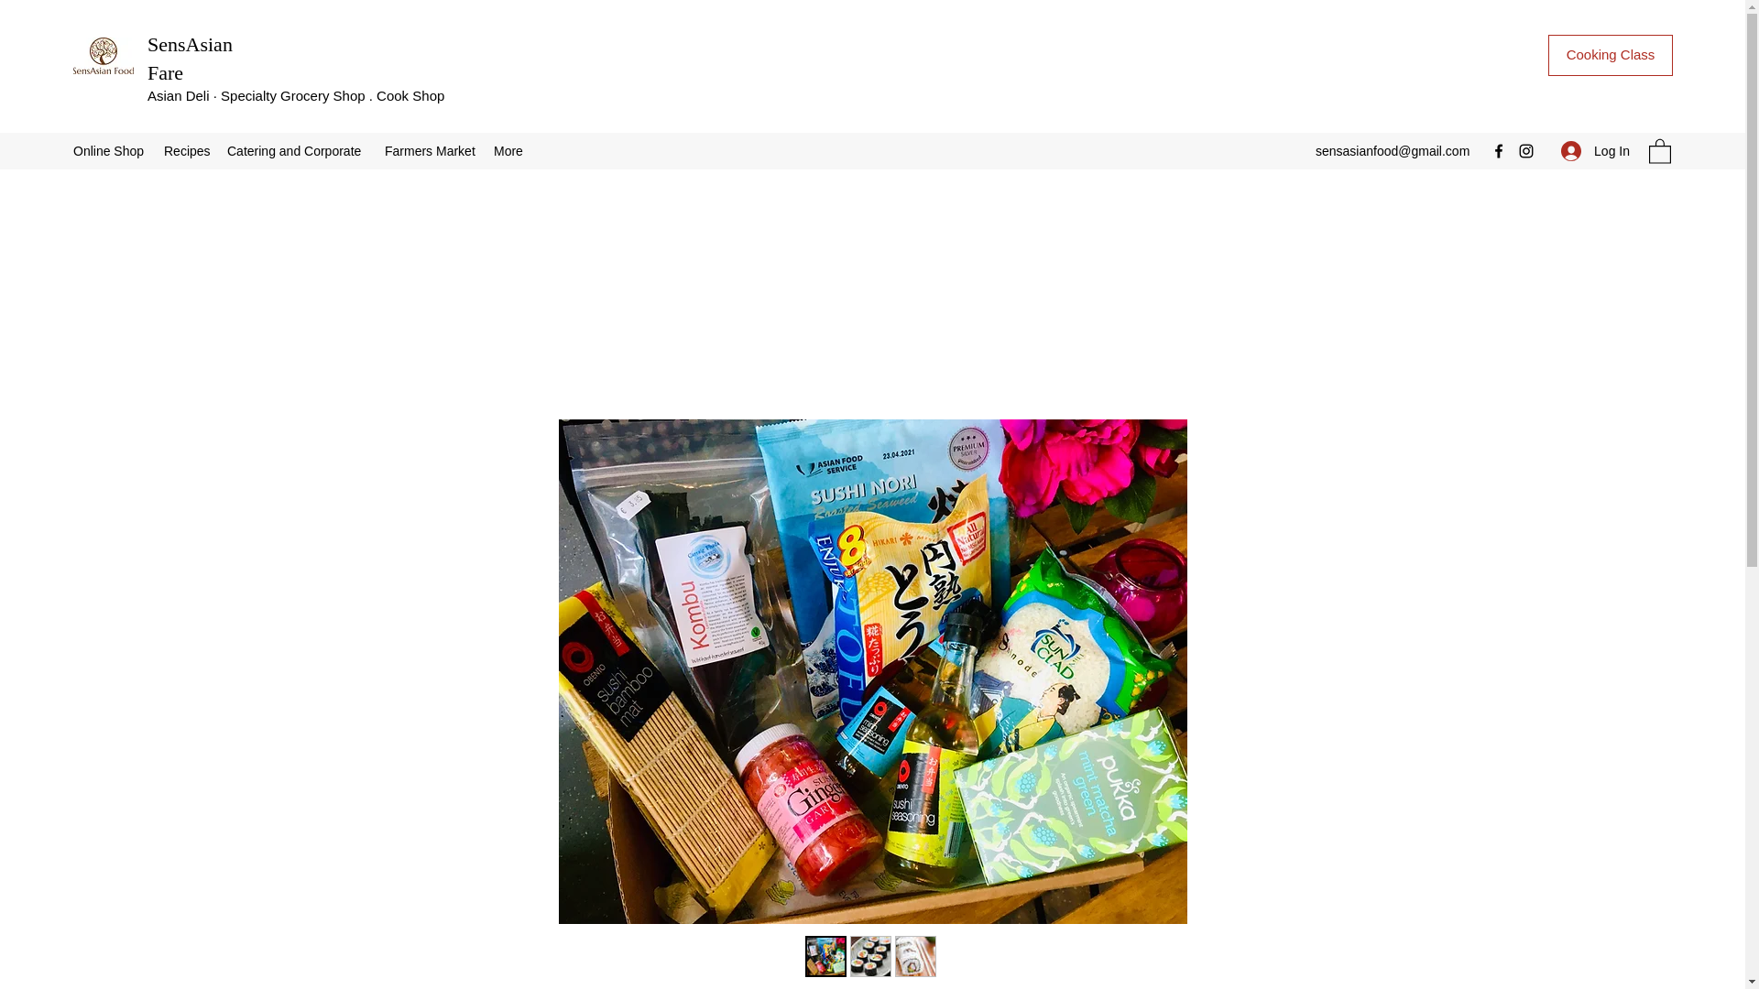 This screenshot has width=1759, height=989. I want to click on Log In, so click(1595, 150).